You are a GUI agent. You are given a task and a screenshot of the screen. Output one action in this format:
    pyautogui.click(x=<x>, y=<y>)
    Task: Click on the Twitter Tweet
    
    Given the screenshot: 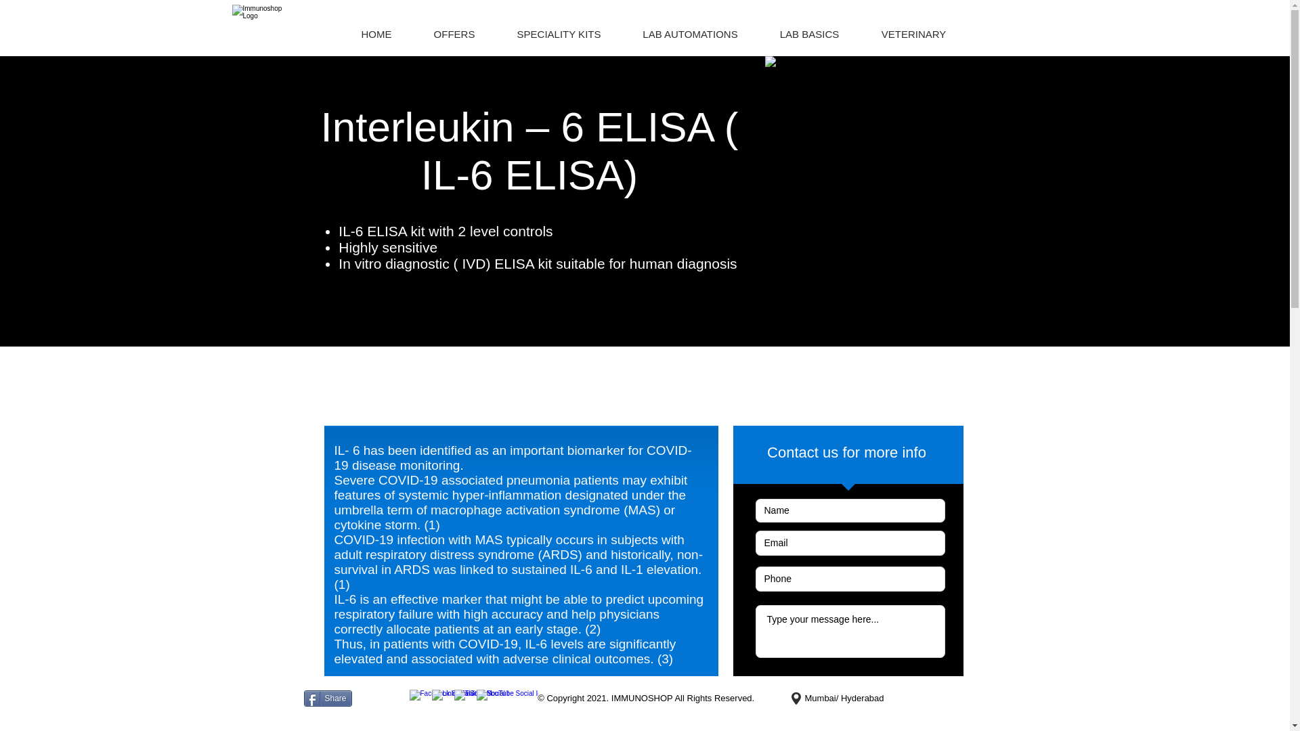 What is the action you would take?
    pyautogui.click(x=376, y=699)
    